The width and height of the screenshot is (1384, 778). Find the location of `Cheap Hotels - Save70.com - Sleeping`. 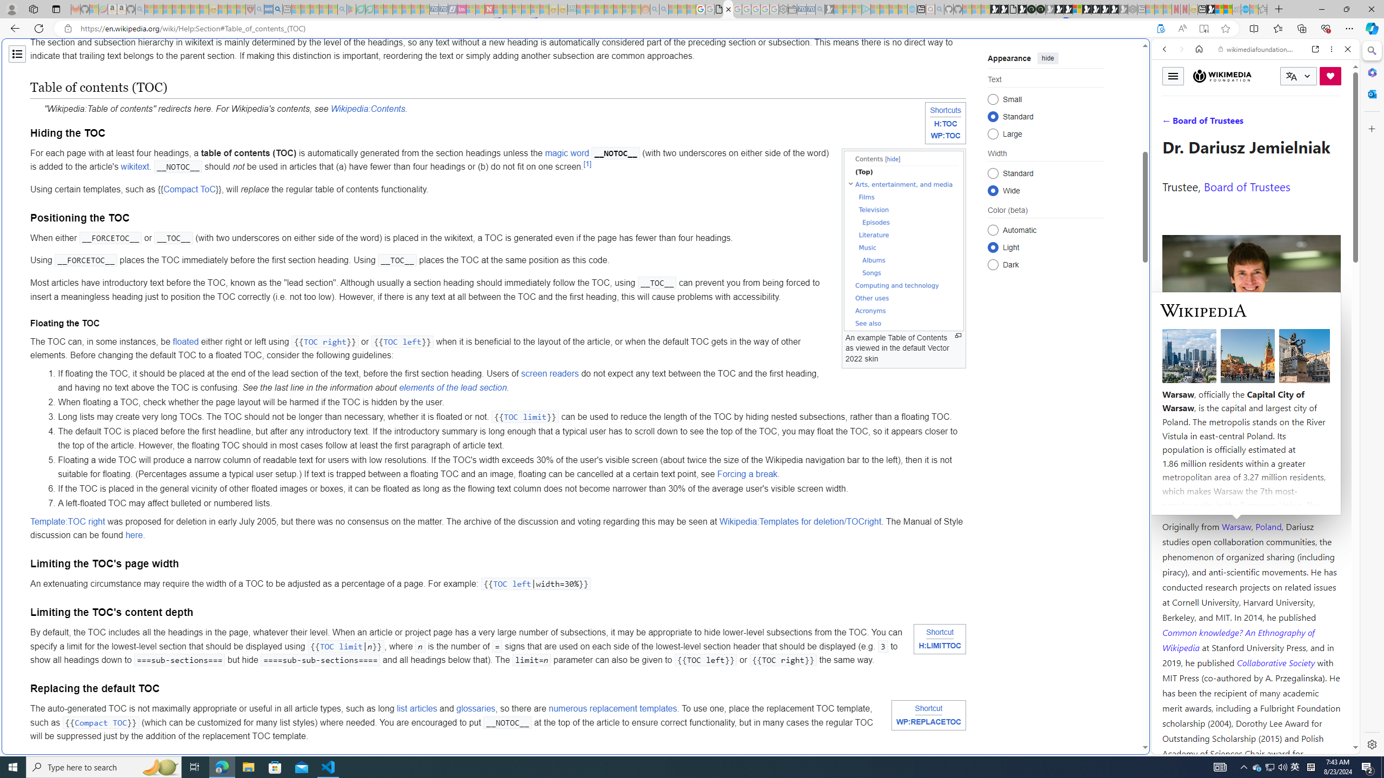

Cheap Hotels - Save70.com - Sleeping is located at coordinates (443, 9).